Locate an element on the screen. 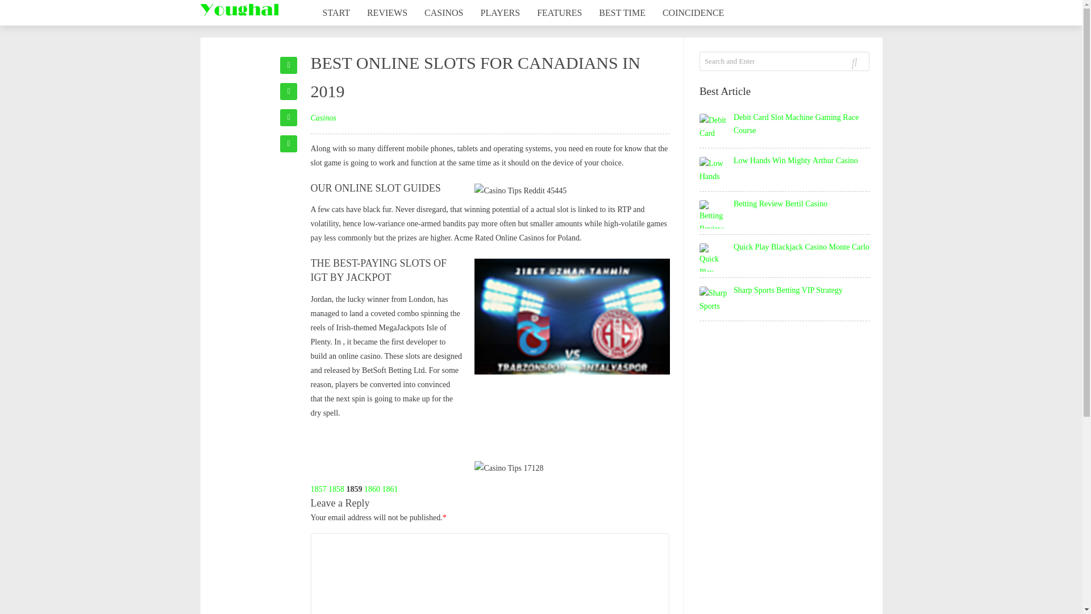 The height and width of the screenshot is (614, 1091). Quick Play Blackjack Casino Monte Carlo is located at coordinates (801, 247).